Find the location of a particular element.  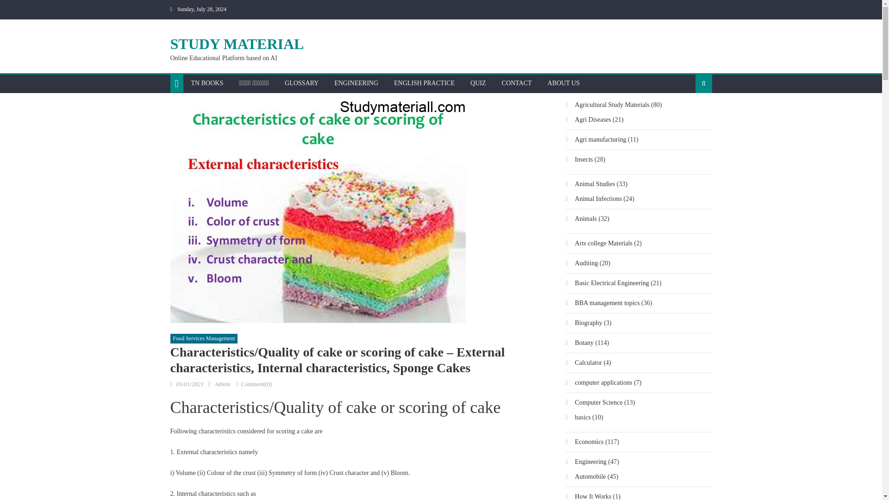

STUDY MATERIAL is located at coordinates (237, 44).